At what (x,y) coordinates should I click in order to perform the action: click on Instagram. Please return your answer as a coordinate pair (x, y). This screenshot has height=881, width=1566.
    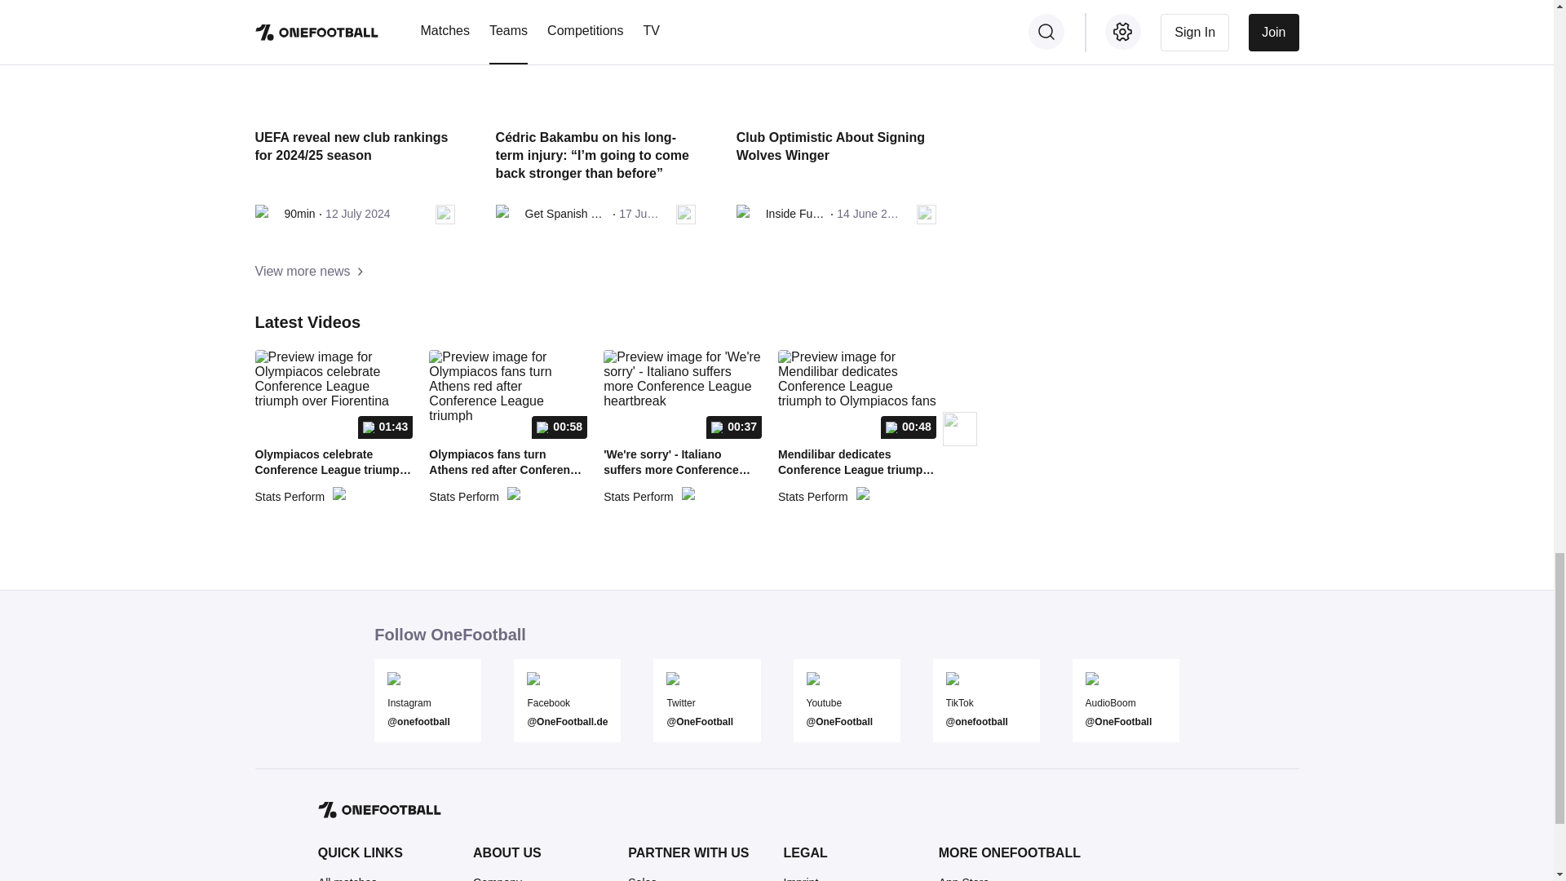
    Looking at the image, I should click on (427, 703).